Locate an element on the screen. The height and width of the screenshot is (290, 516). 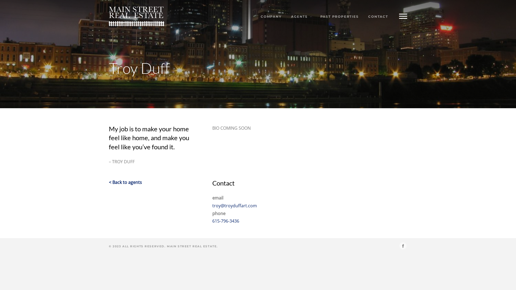
615-796-3436 is located at coordinates (226, 221).